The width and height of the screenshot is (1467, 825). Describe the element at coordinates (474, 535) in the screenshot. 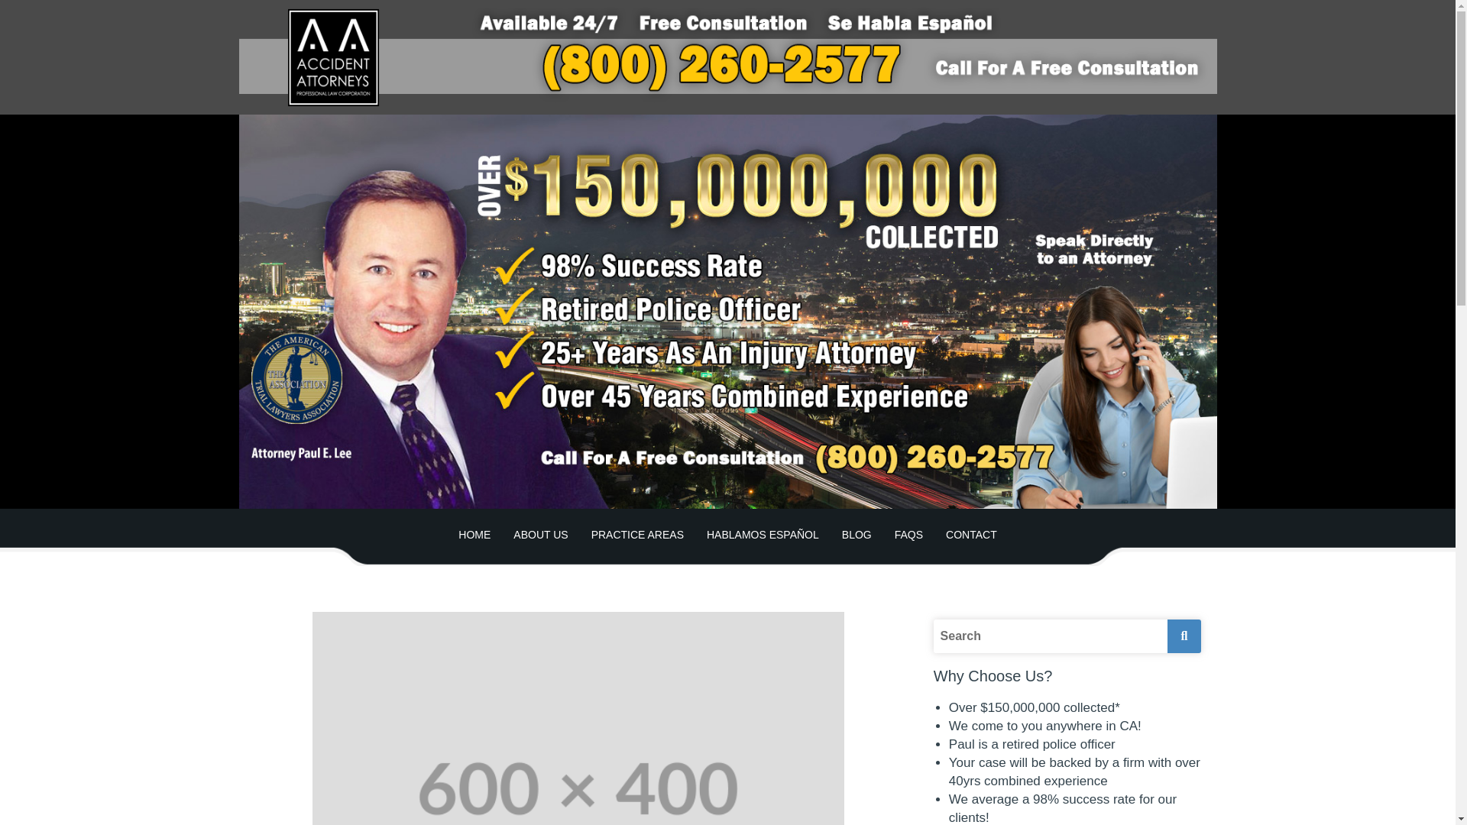

I see `HOME` at that location.